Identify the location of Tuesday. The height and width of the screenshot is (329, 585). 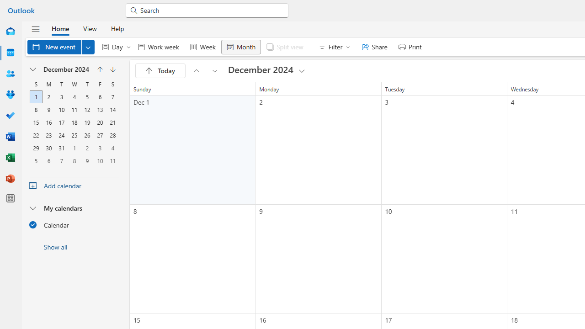
(61, 84).